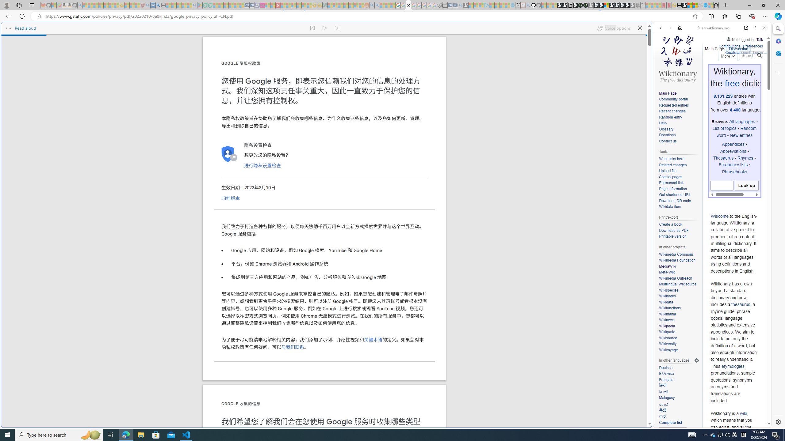  Describe the element at coordinates (679, 171) in the screenshot. I see `Upload file` at that location.